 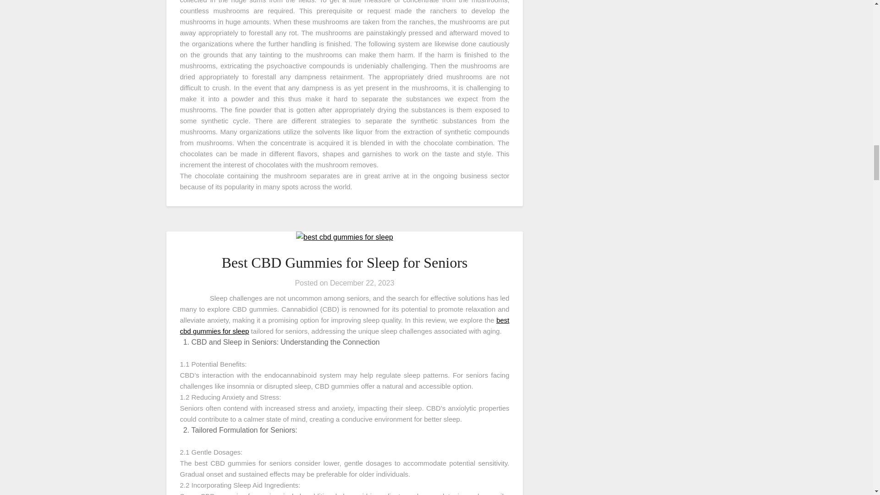 I want to click on Best CBD Gummies for Sleep for Seniors, so click(x=344, y=262).